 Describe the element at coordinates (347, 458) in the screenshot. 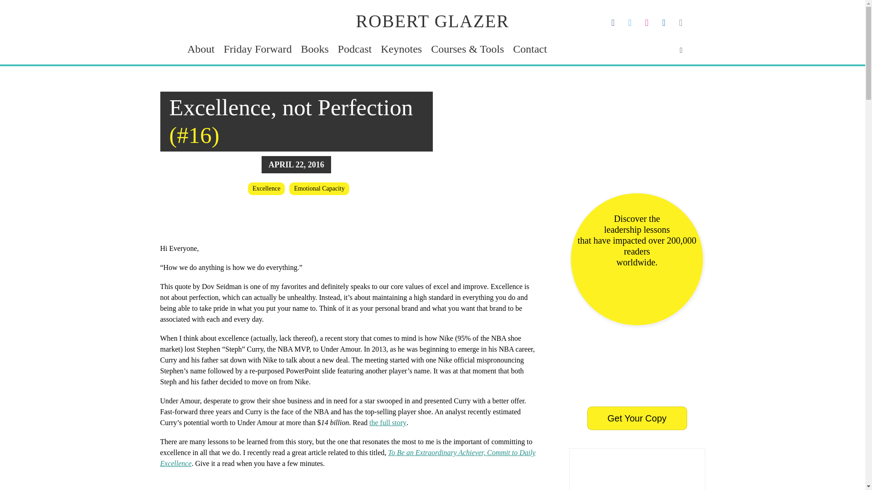

I see `To Be an Extraordinary Achiever, Commit to Daily Excellence` at that location.